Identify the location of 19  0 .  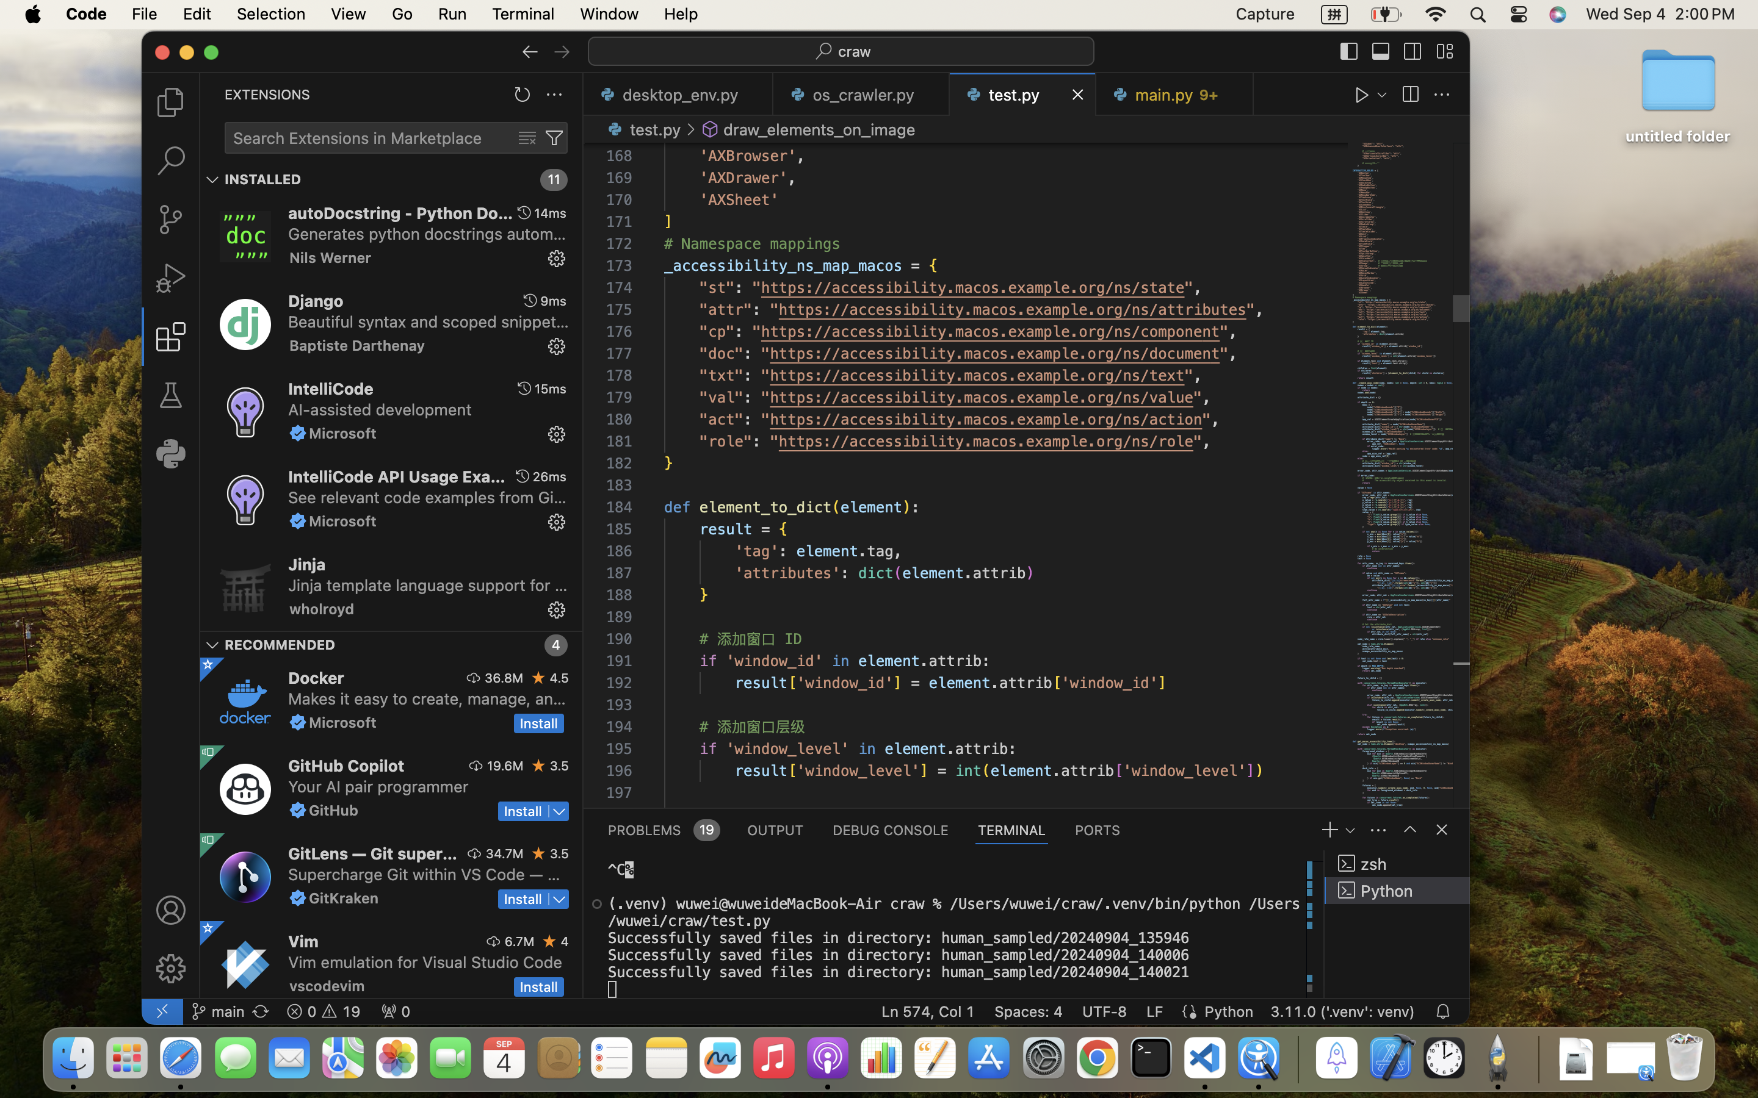
(324, 1011).